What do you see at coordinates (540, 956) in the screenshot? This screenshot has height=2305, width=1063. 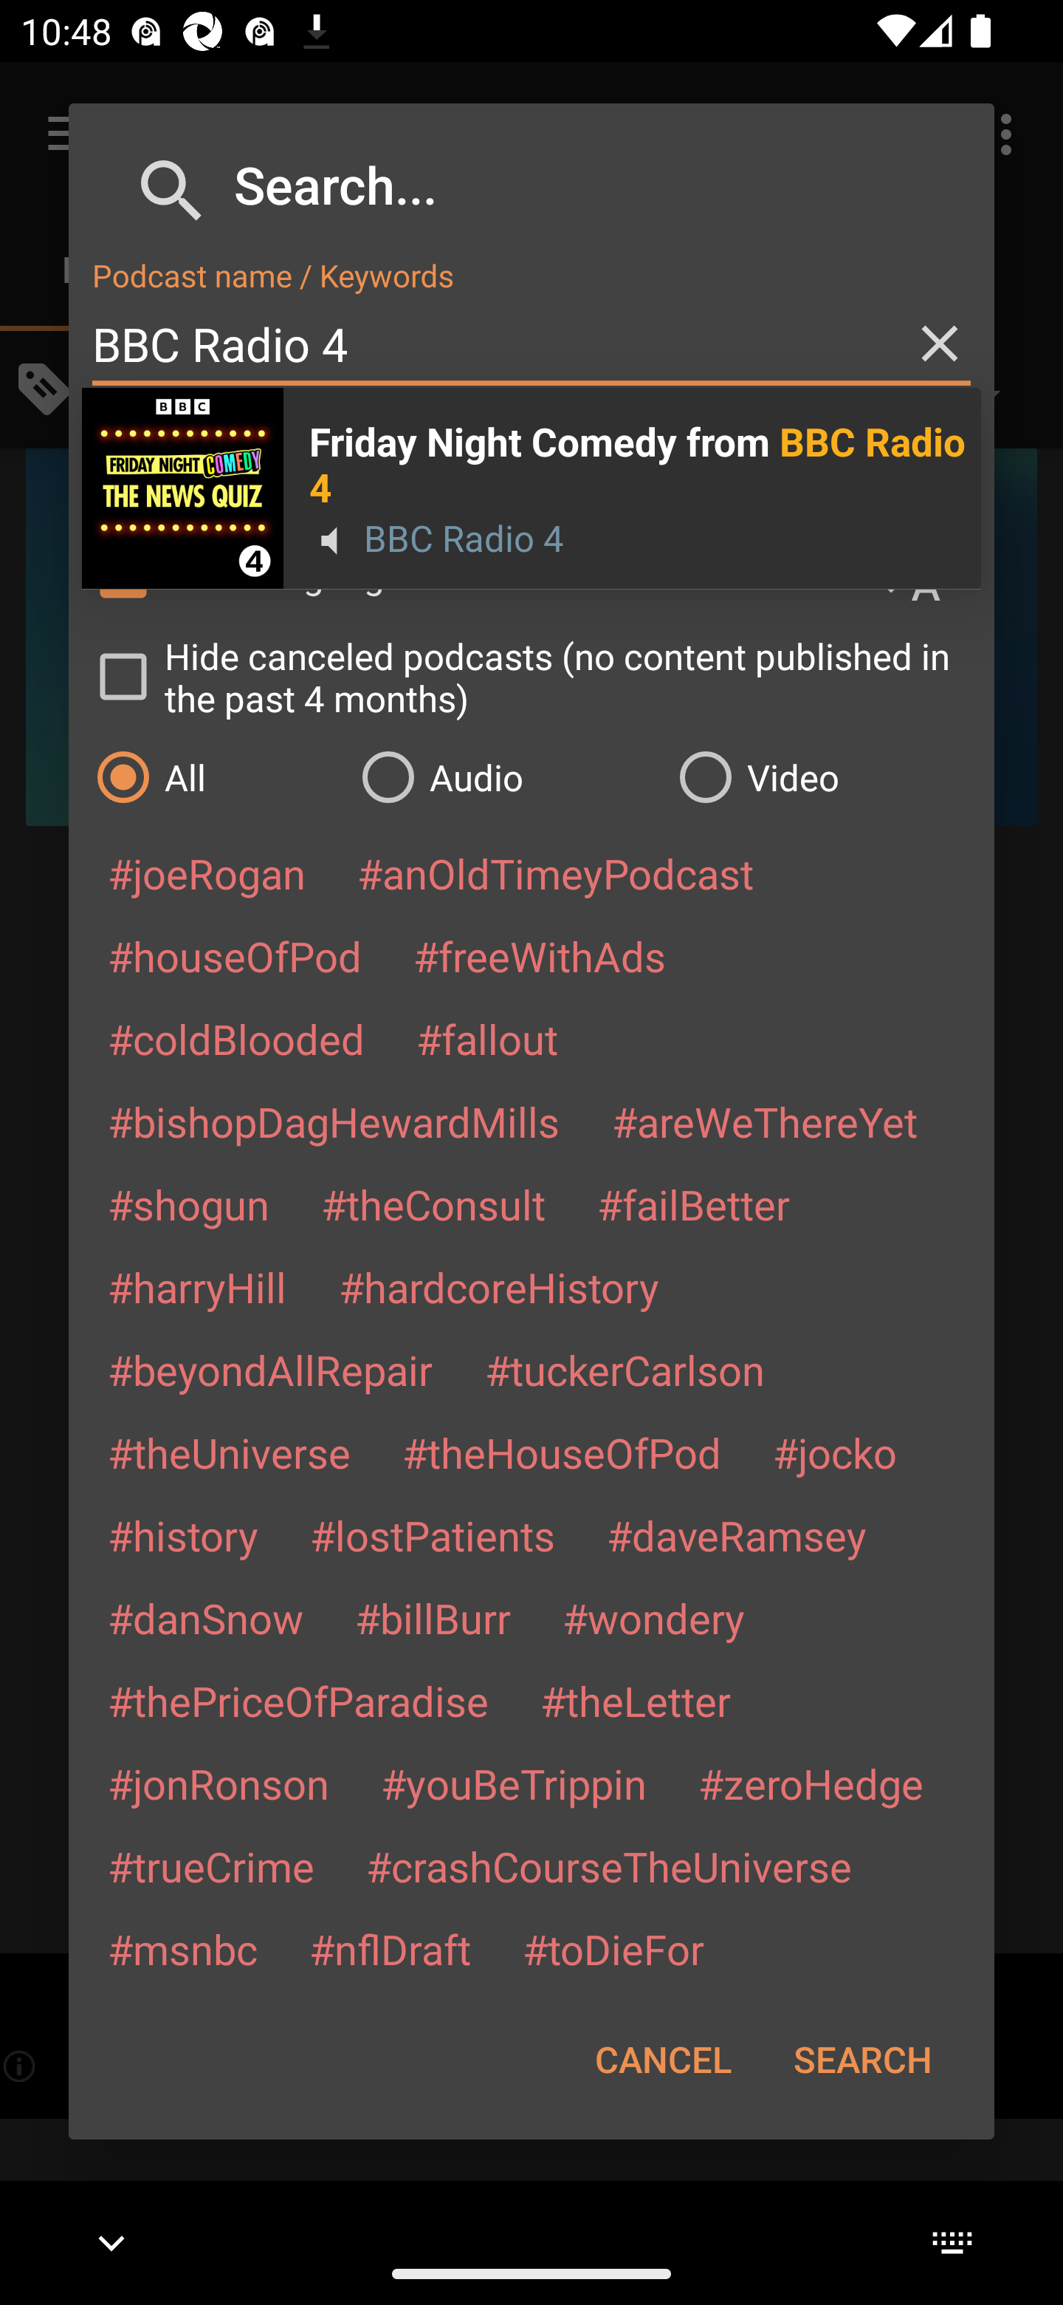 I see `#freeWithAds` at bounding box center [540, 956].